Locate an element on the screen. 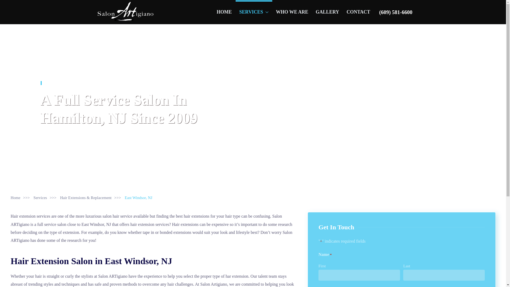 The image size is (510, 287). A Full Service Salon In Hamilton, NJ Since 2009 is located at coordinates (119, 109).